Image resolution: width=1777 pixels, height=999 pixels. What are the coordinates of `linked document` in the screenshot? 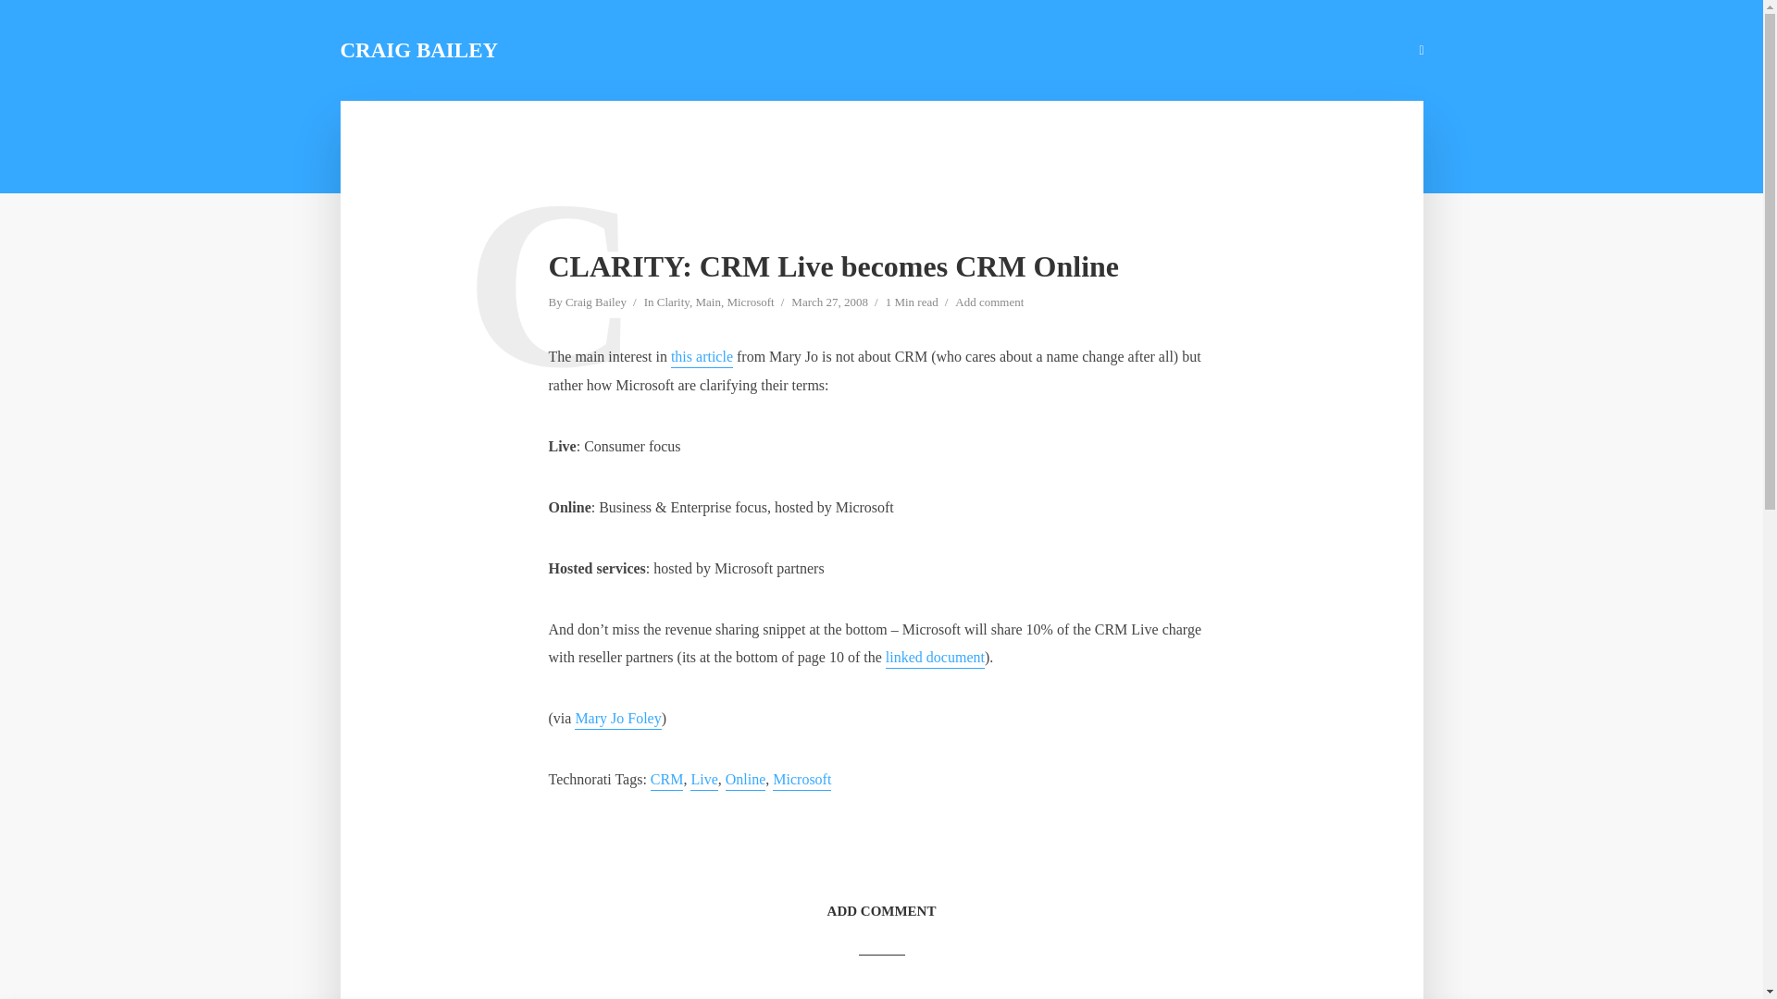 It's located at (935, 659).